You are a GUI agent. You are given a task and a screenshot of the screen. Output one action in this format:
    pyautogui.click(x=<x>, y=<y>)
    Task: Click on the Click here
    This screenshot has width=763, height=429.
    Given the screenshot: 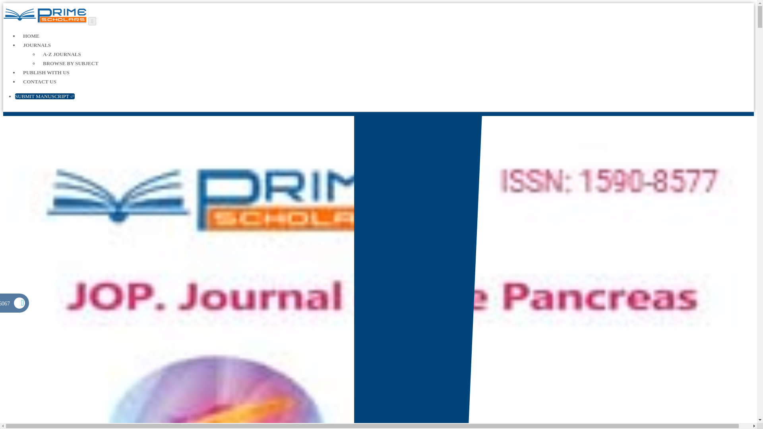 What is the action you would take?
    pyautogui.click(x=45, y=96)
    